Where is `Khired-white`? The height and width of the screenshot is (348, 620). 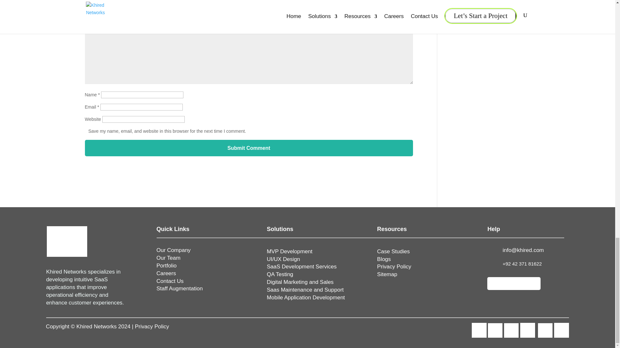
Khired-white is located at coordinates (67, 242).